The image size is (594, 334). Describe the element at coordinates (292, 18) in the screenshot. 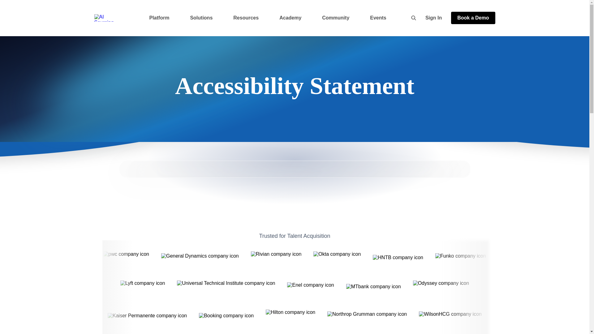

I see `Academy` at that location.